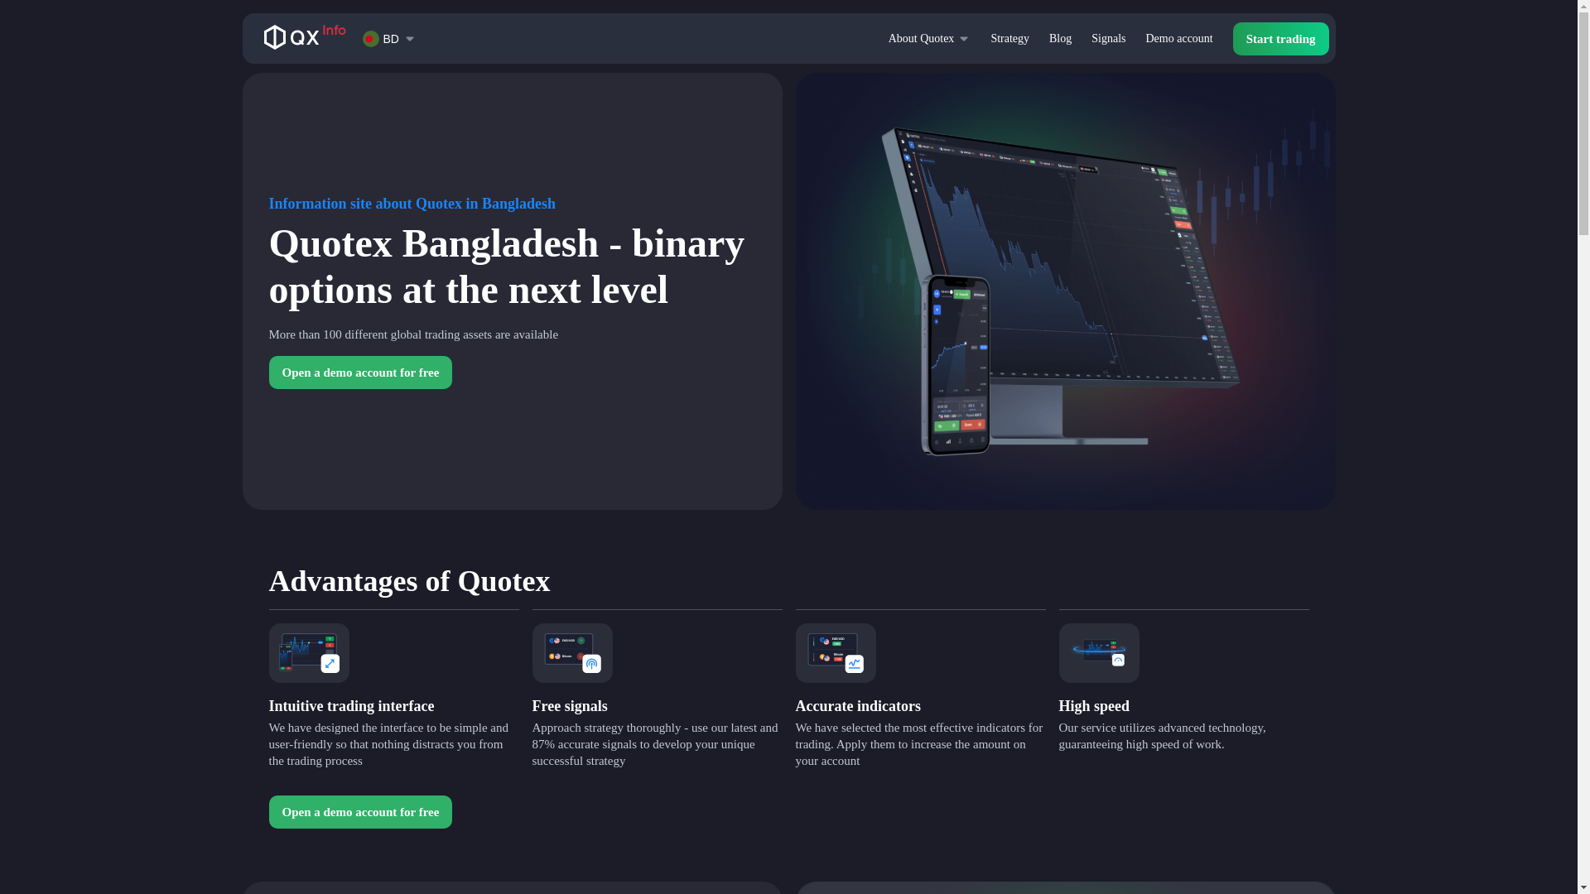 This screenshot has height=894, width=1590. Describe the element at coordinates (1009, 38) in the screenshot. I see `Strategy` at that location.